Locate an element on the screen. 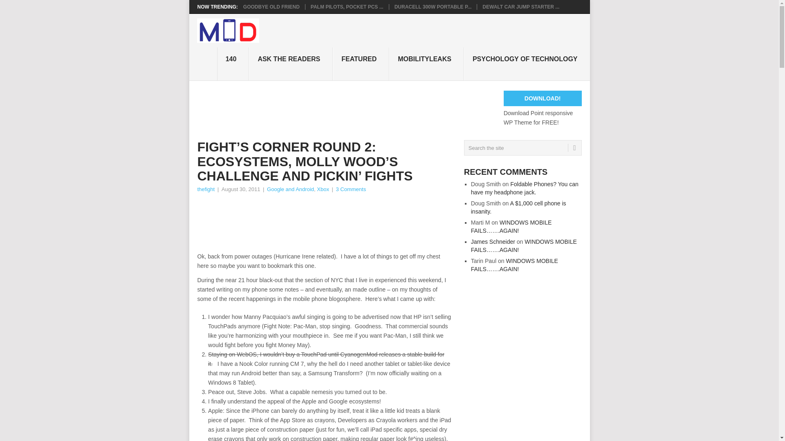 The image size is (785, 441). DeWalt Car Jump Starter Review is located at coordinates (521, 7).